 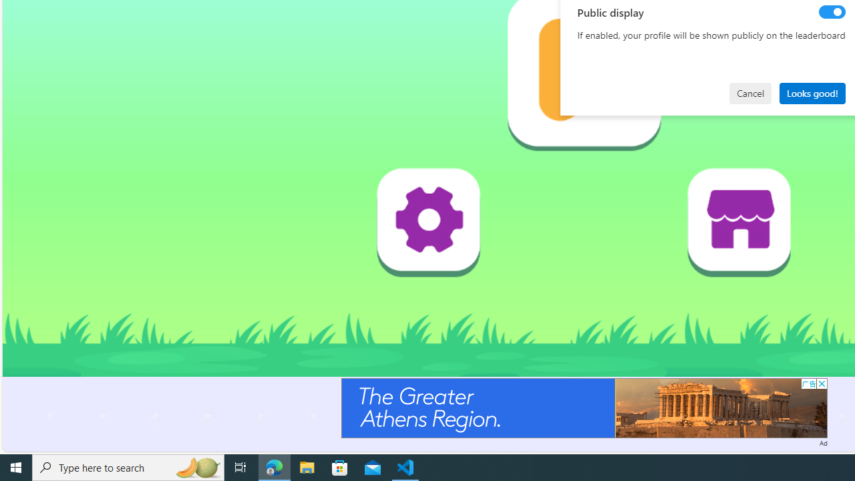 I want to click on Cancel, so click(x=750, y=94).